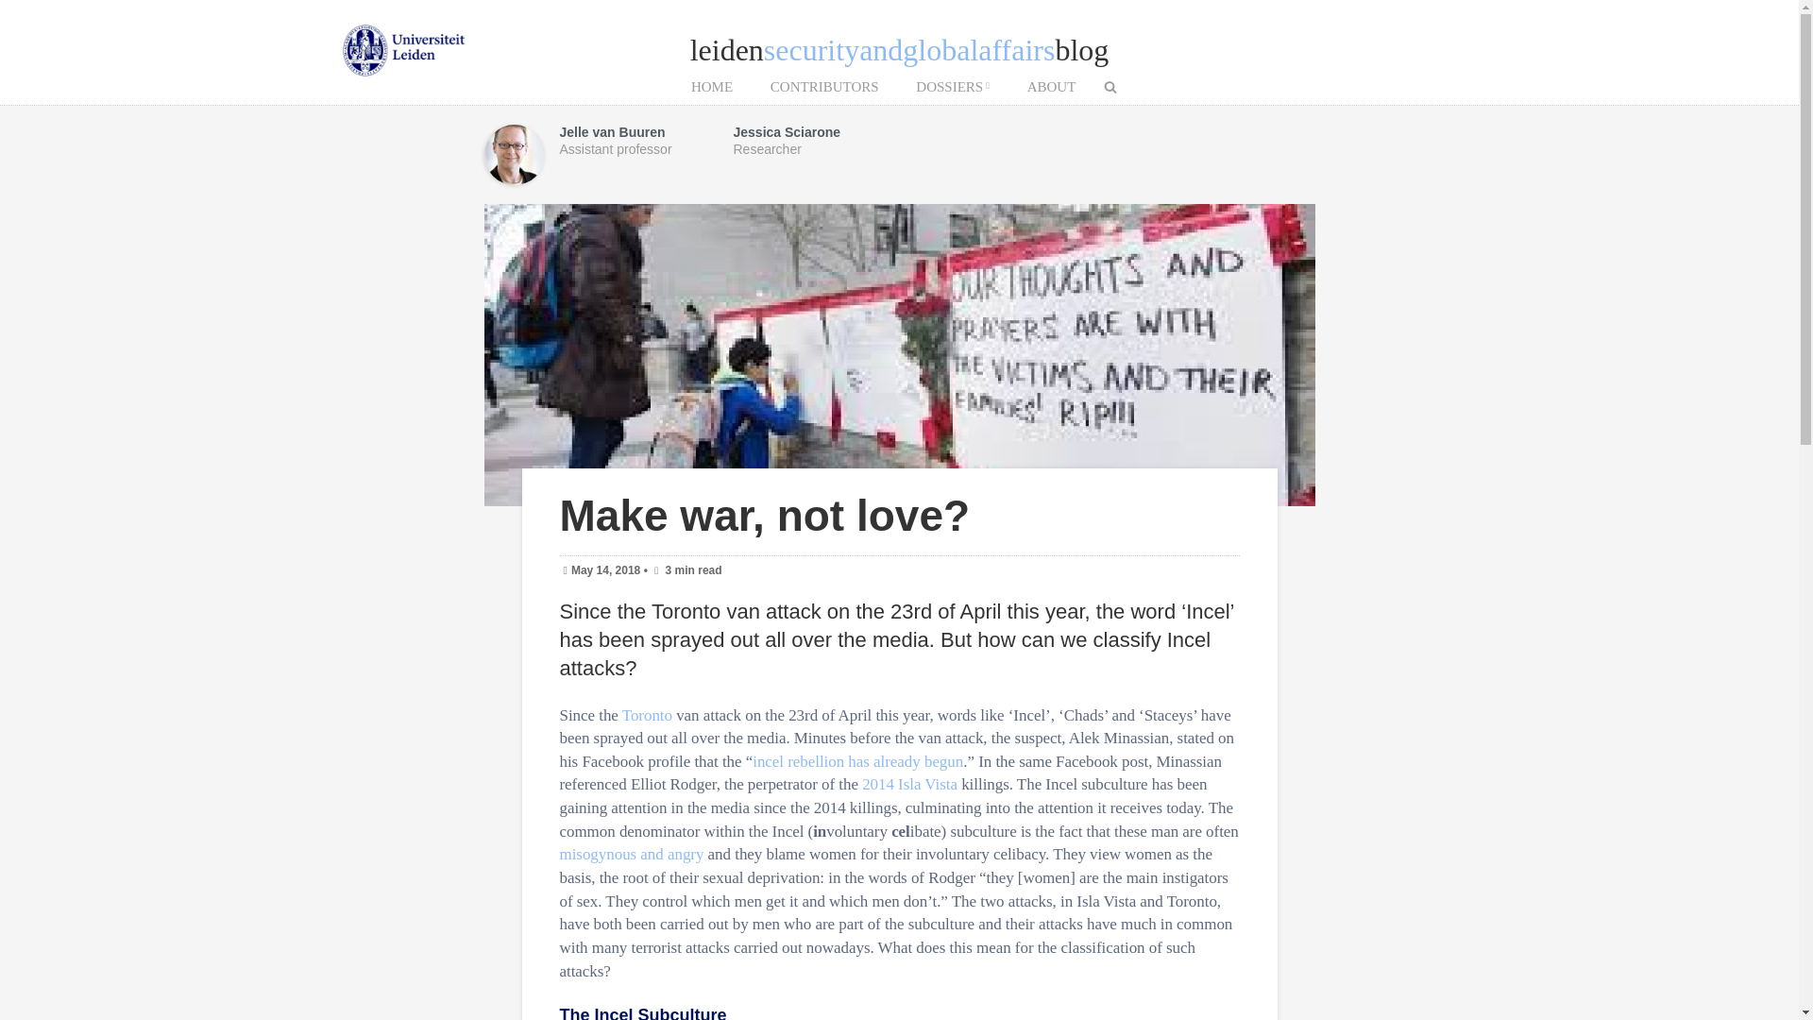 The image size is (1813, 1020). What do you see at coordinates (952, 87) in the screenshot?
I see `DOSSIERS` at bounding box center [952, 87].